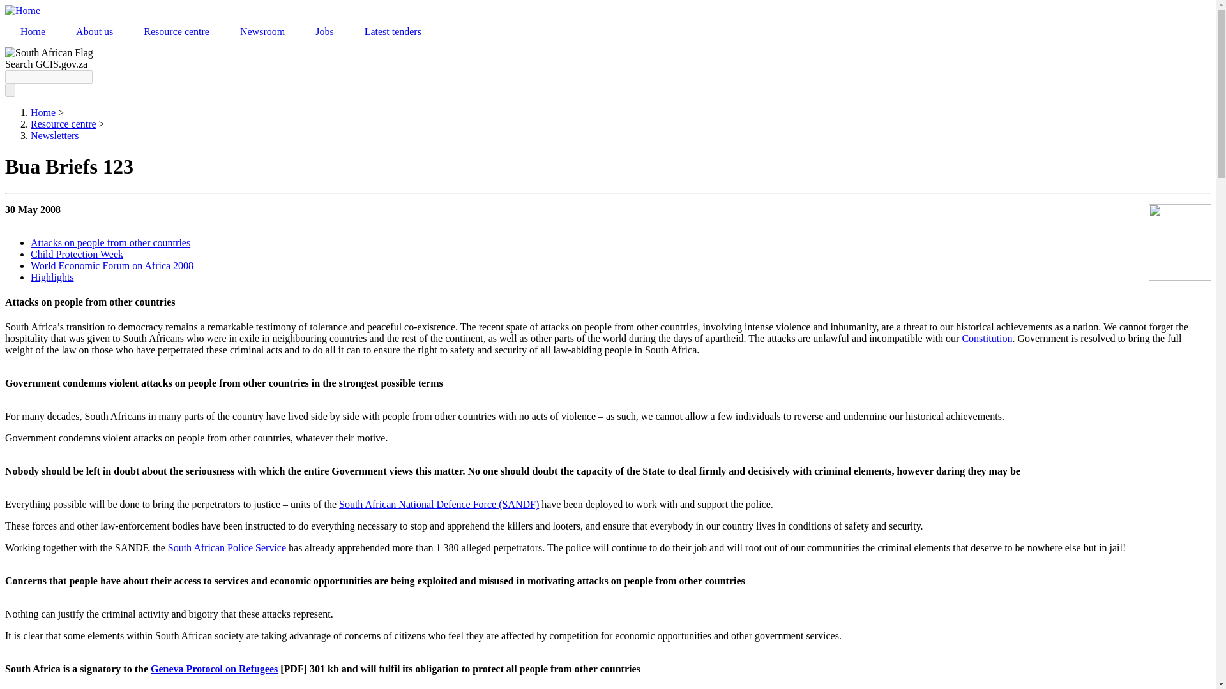 The height and width of the screenshot is (689, 1226). Describe the element at coordinates (95, 32) in the screenshot. I see `About us` at that location.